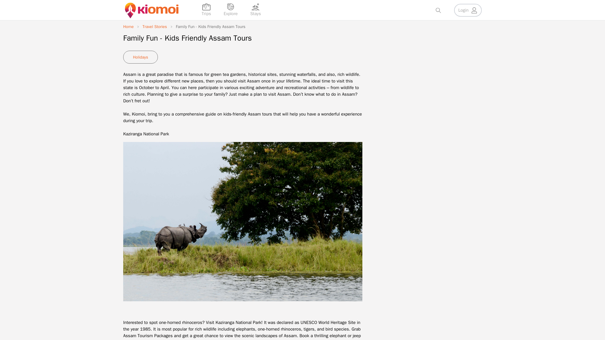 This screenshot has height=340, width=605. What do you see at coordinates (138, 114) in the screenshot?
I see `Kiomoi` at bounding box center [138, 114].